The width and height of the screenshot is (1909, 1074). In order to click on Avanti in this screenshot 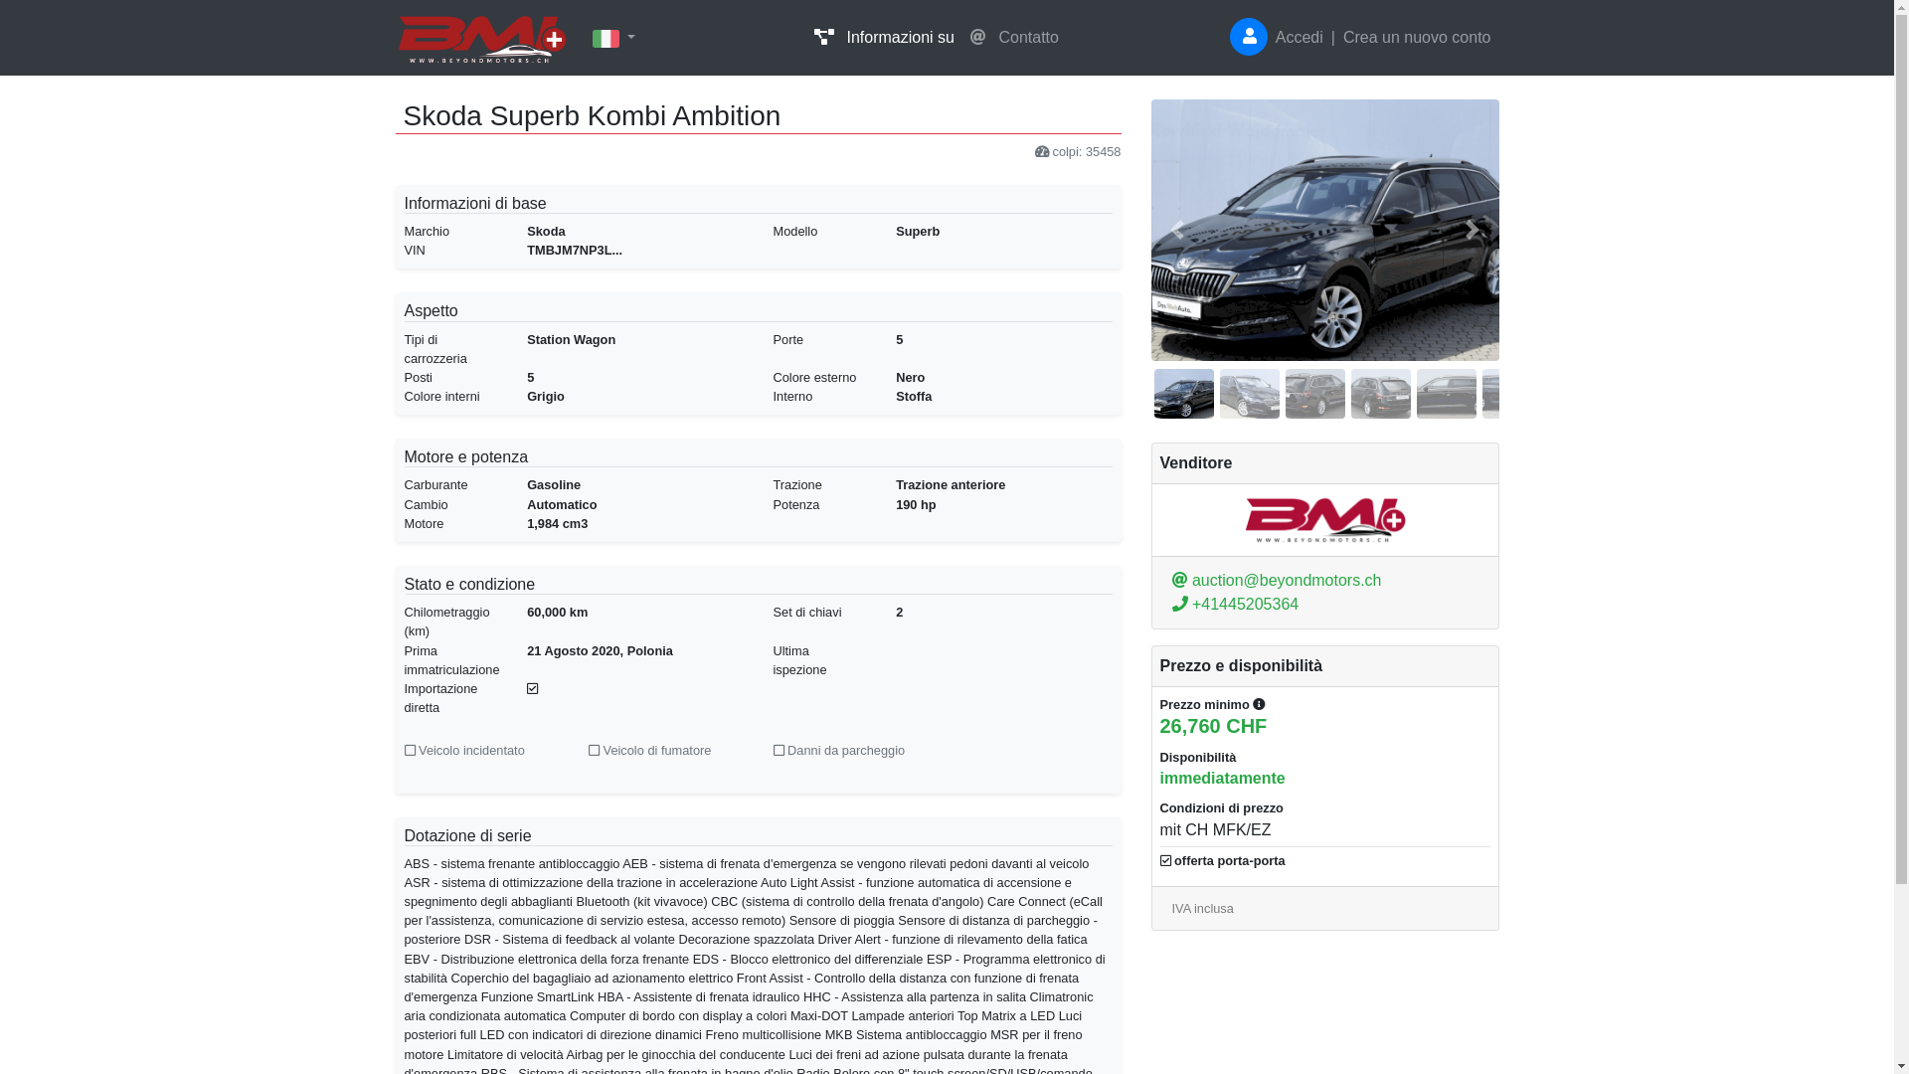, I will do `click(1474, 231)`.